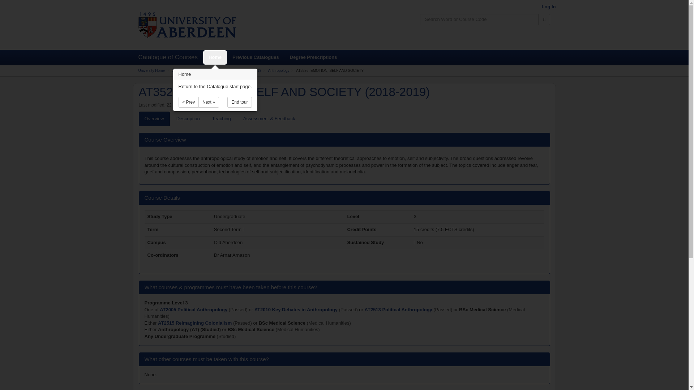  What do you see at coordinates (544, 19) in the screenshot?
I see `Search Catalogue` at bounding box center [544, 19].